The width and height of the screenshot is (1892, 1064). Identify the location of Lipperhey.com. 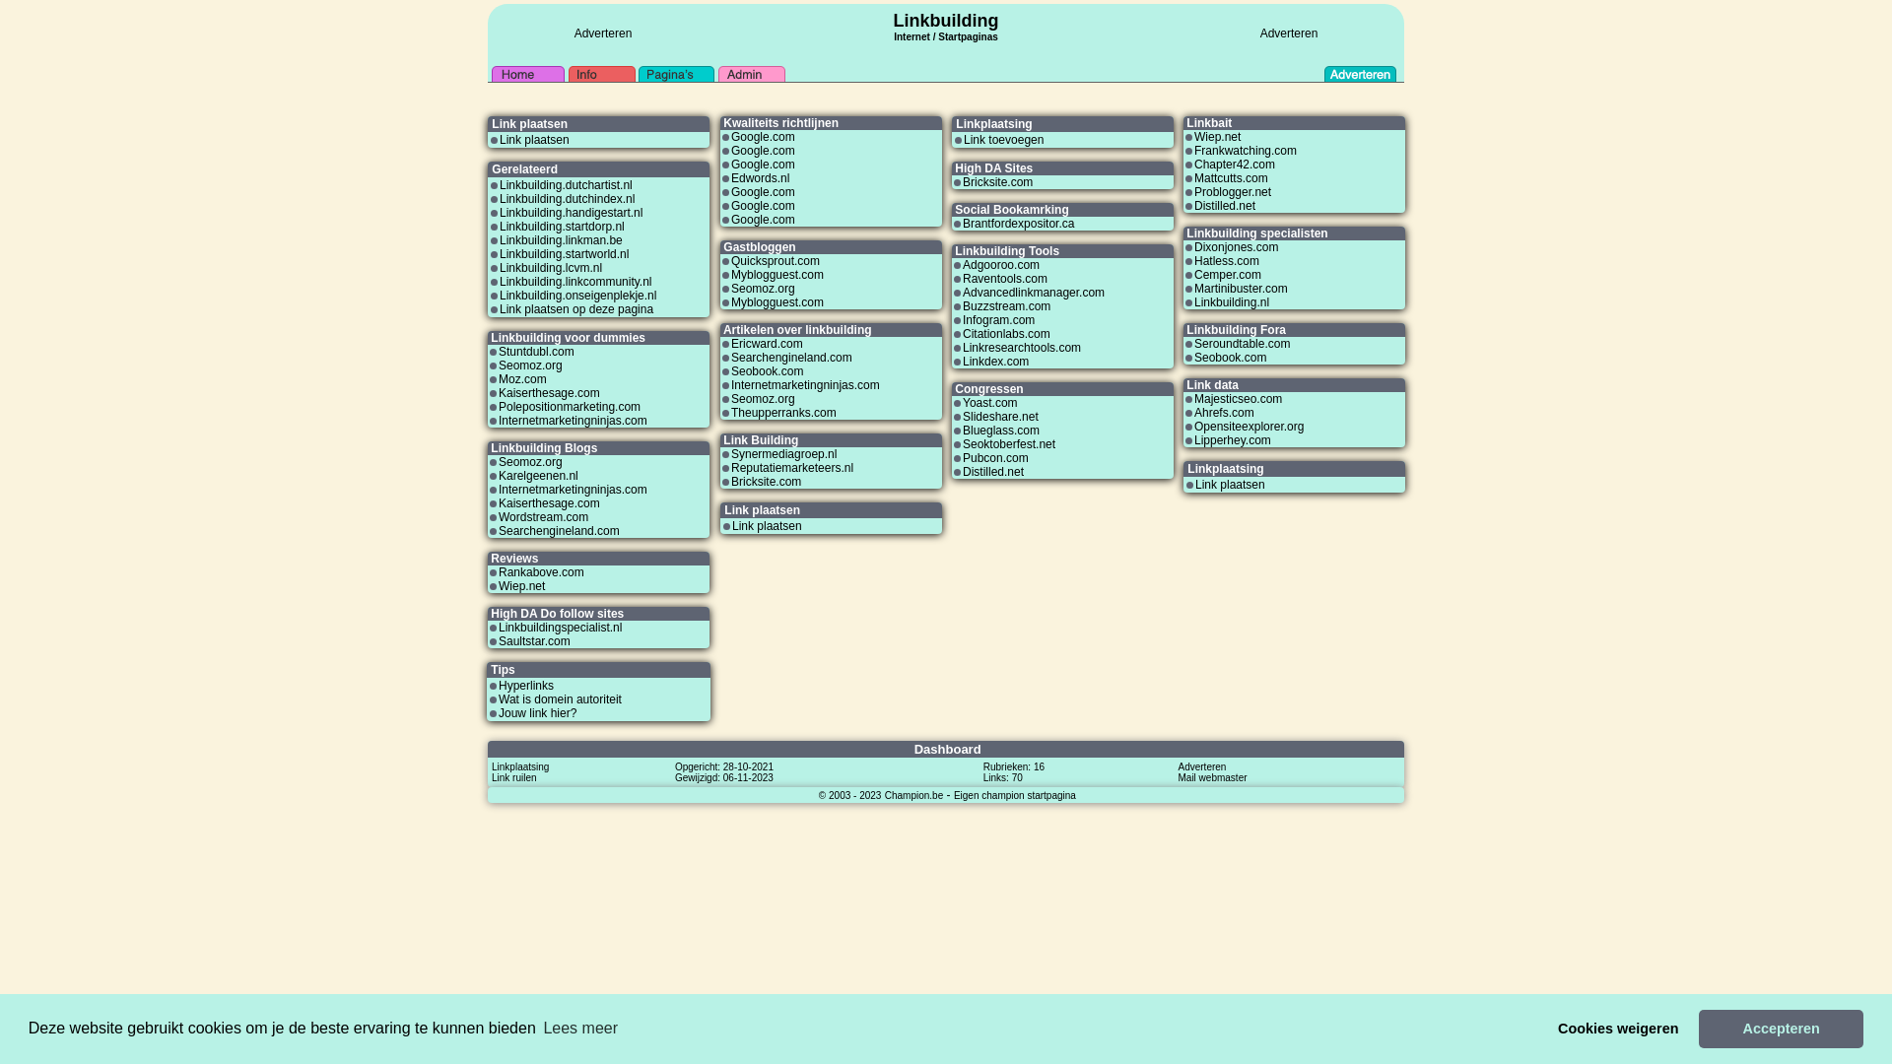
(1233, 440).